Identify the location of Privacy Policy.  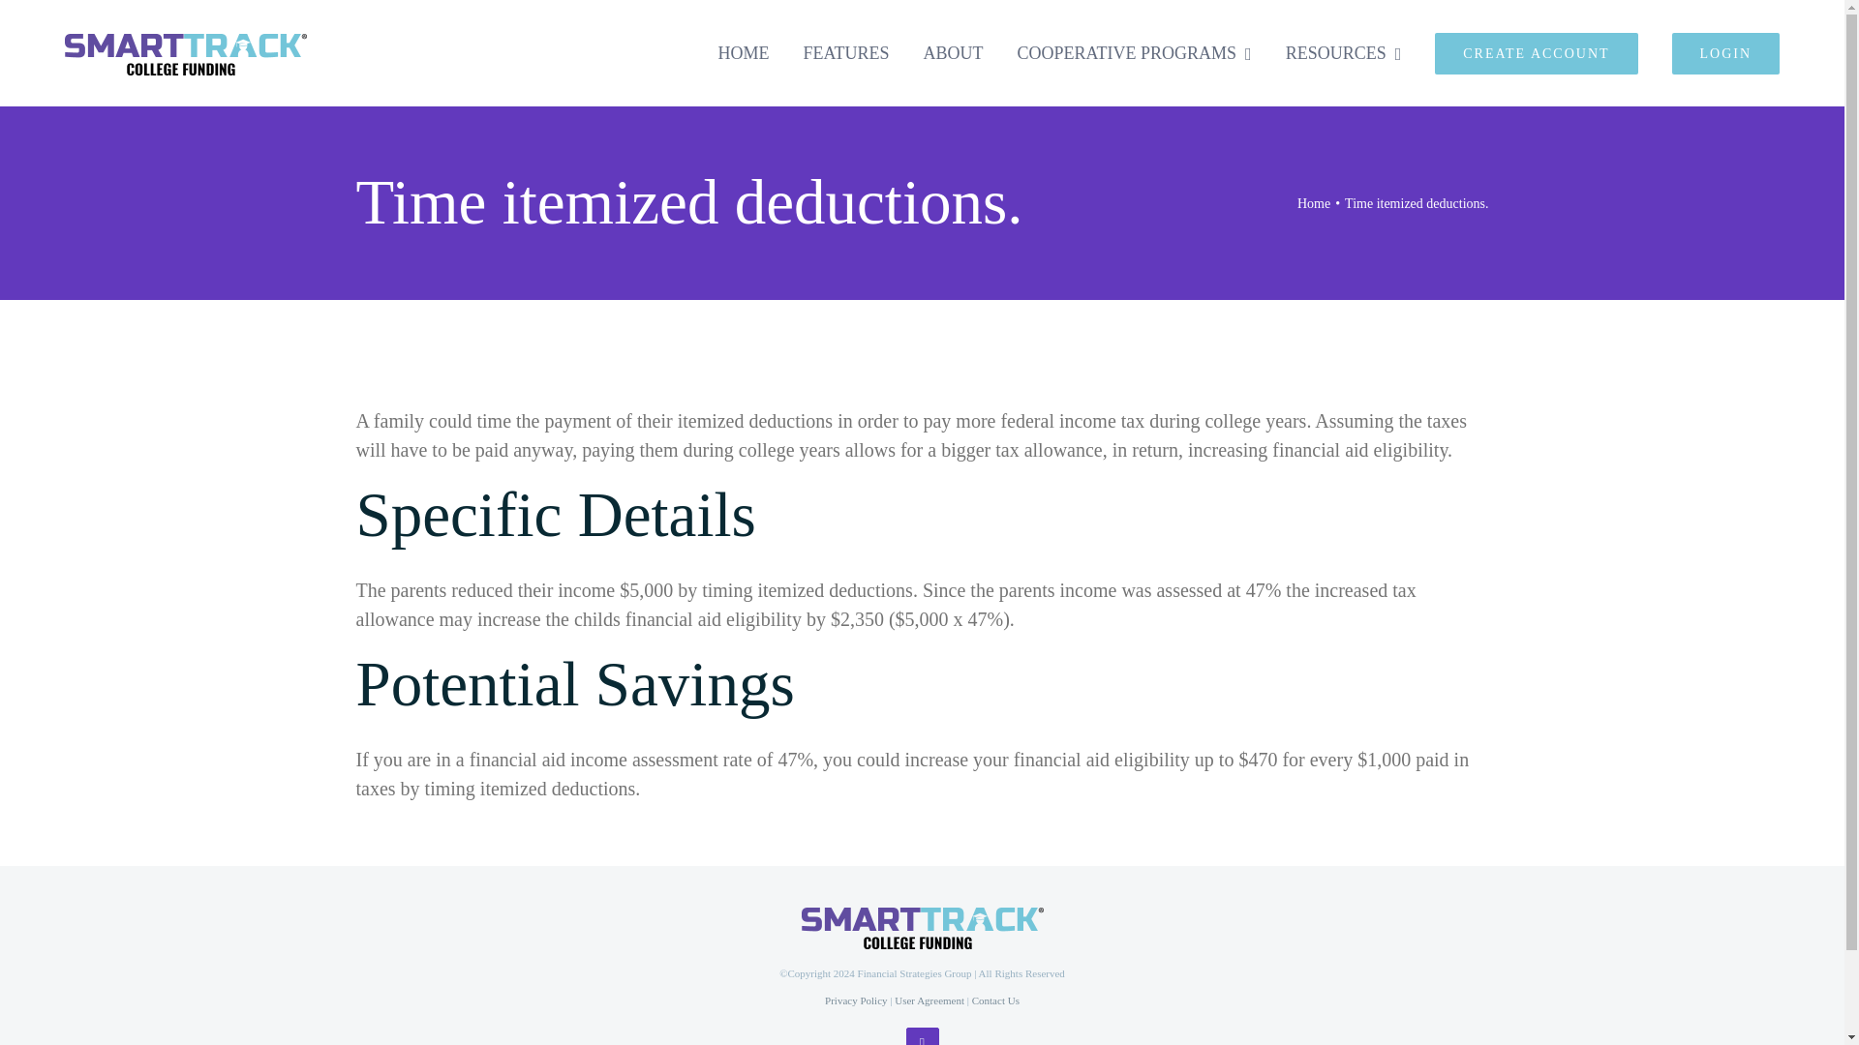
(856, 1000).